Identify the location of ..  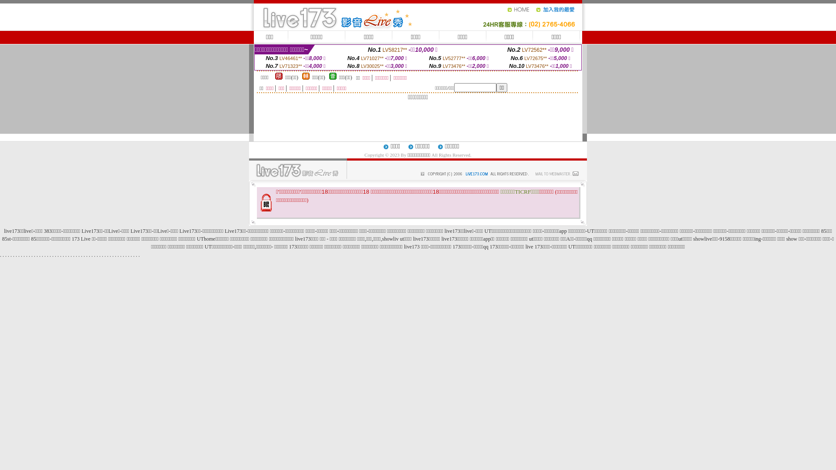
(139, 255).